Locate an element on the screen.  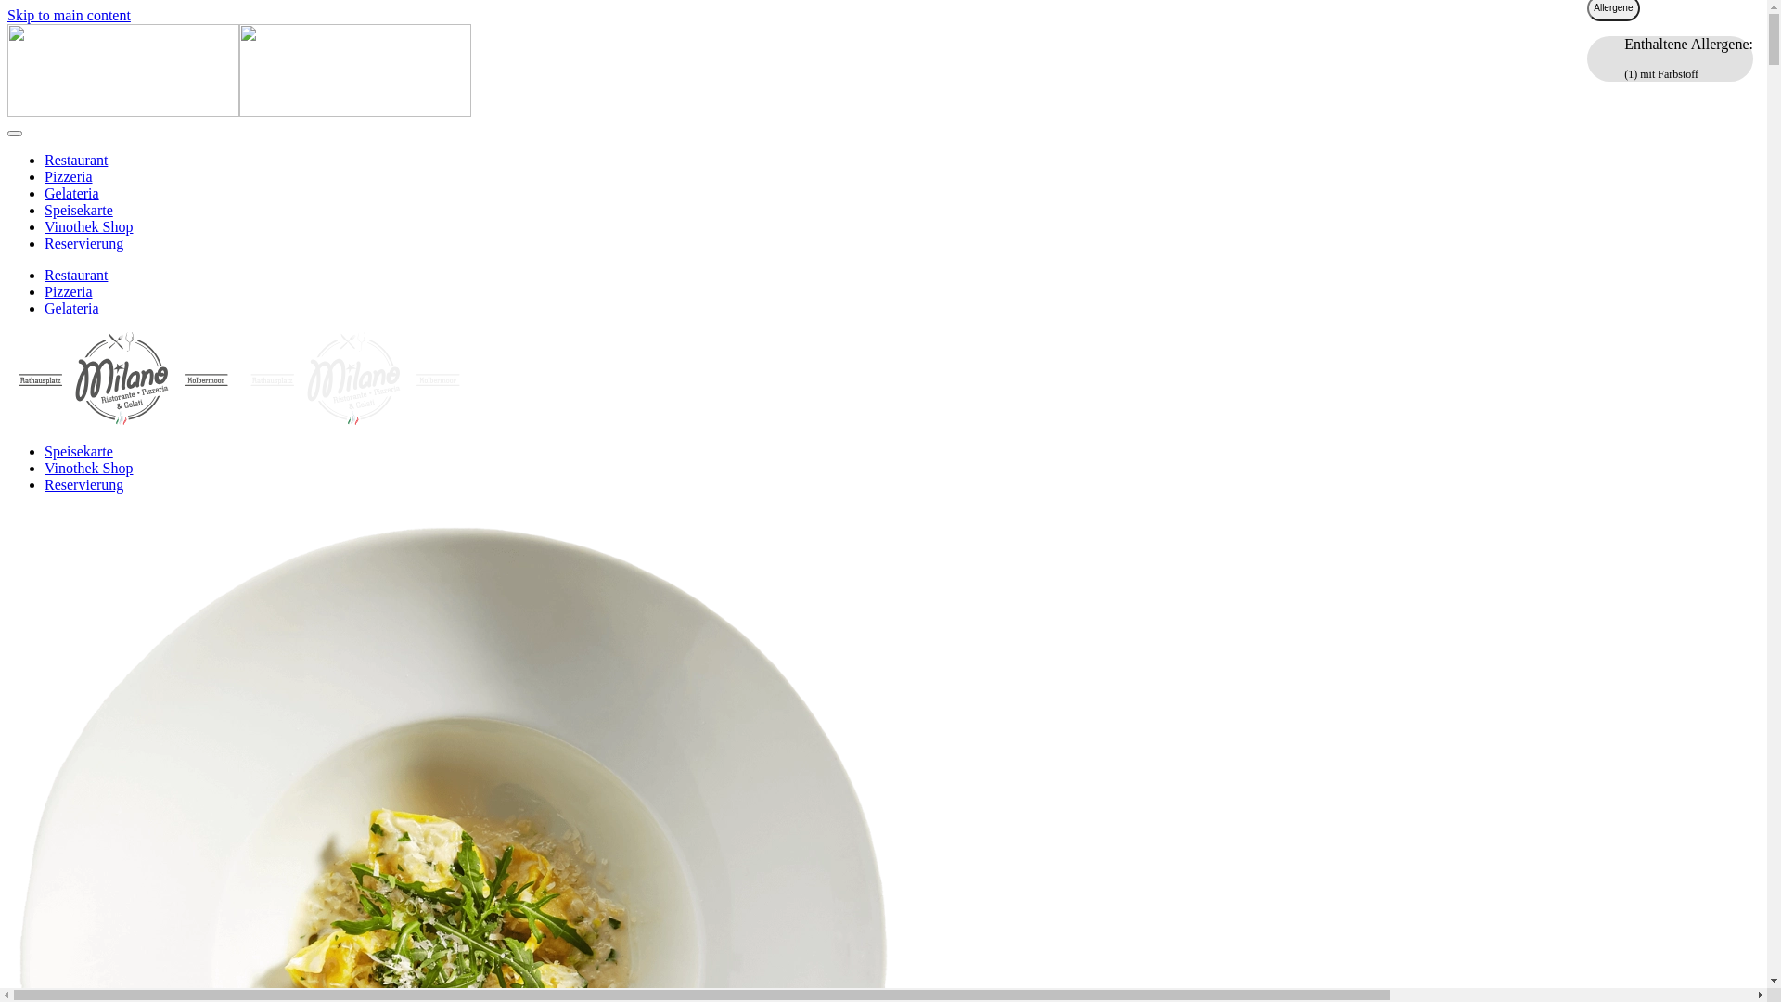
Skip to main content is located at coordinates (69, 15).